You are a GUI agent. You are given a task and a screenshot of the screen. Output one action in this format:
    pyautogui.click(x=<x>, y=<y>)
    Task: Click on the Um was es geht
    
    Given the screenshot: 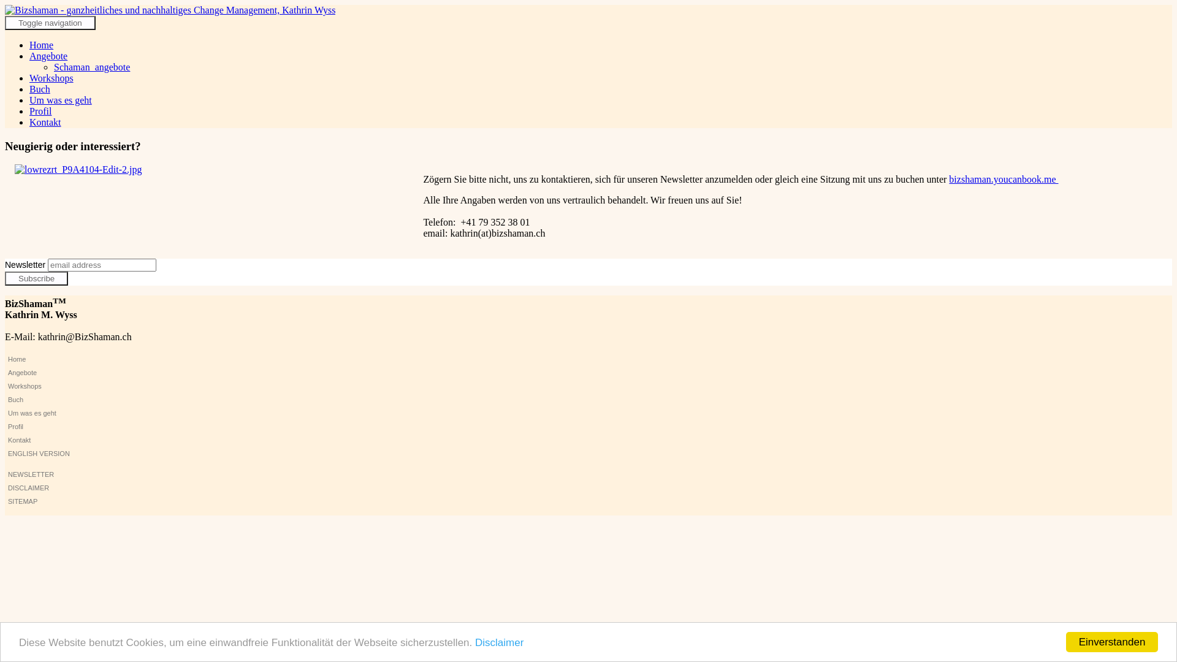 What is the action you would take?
    pyautogui.click(x=61, y=101)
    